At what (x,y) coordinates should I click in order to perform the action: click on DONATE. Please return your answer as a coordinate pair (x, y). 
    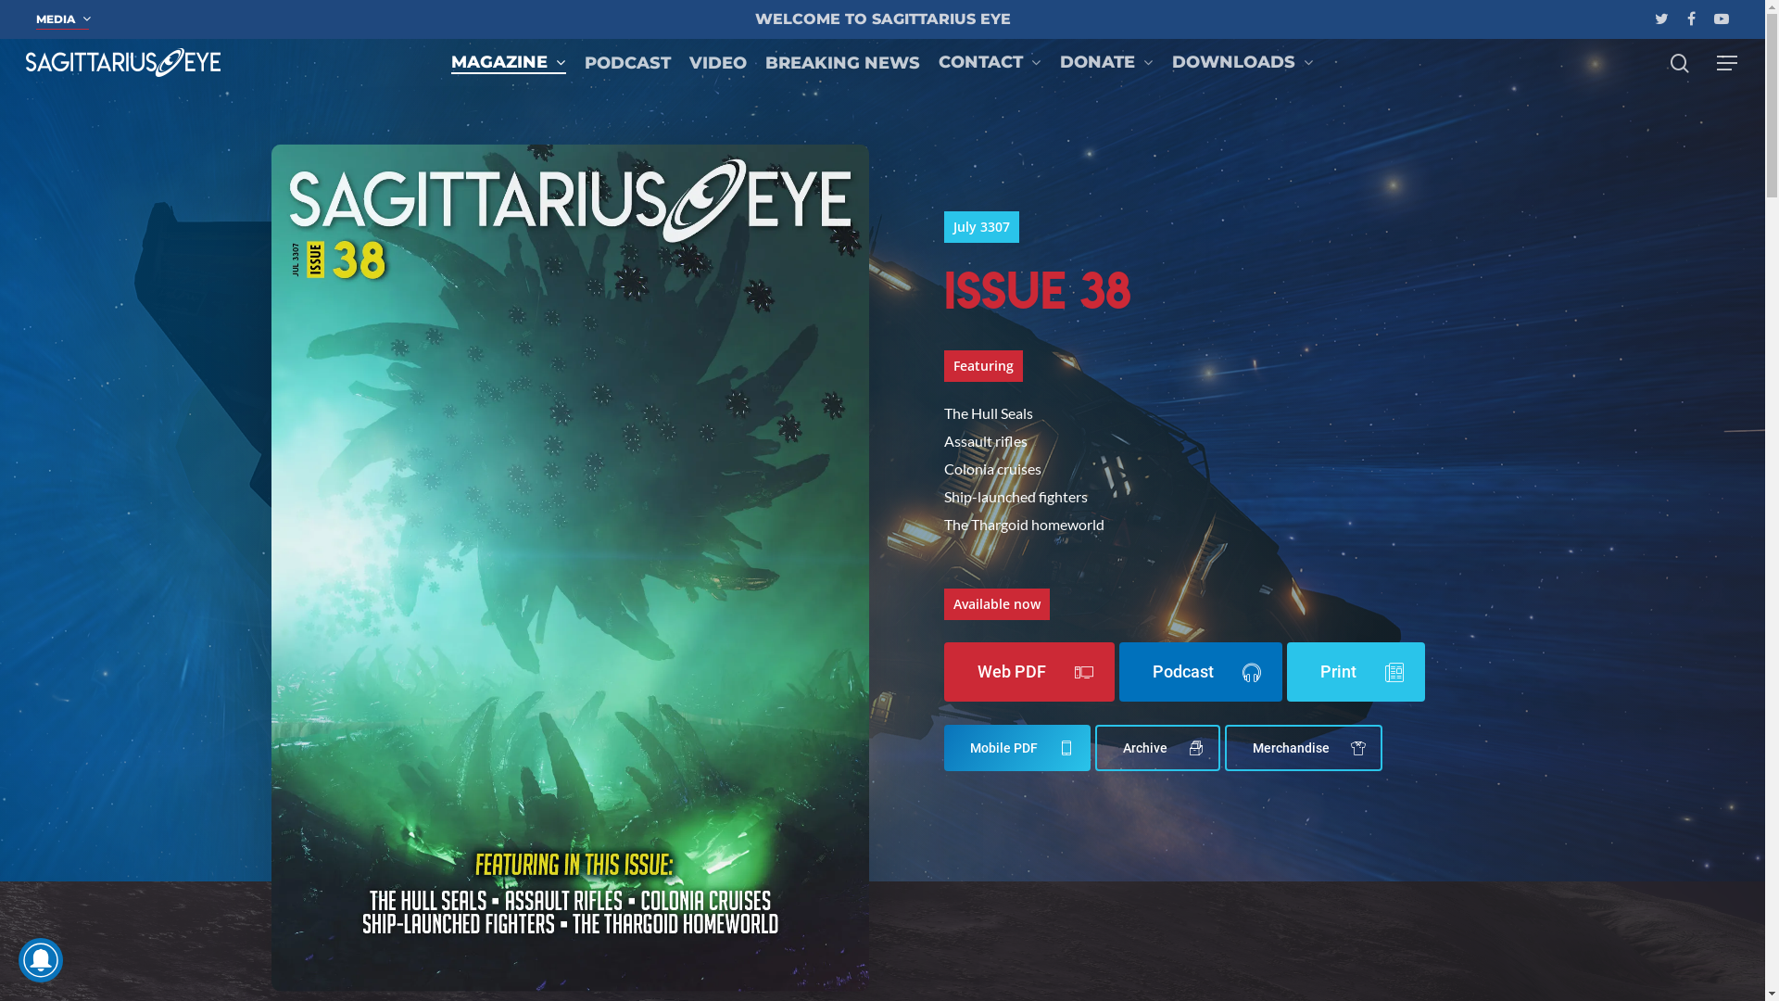
    Looking at the image, I should click on (1106, 62).